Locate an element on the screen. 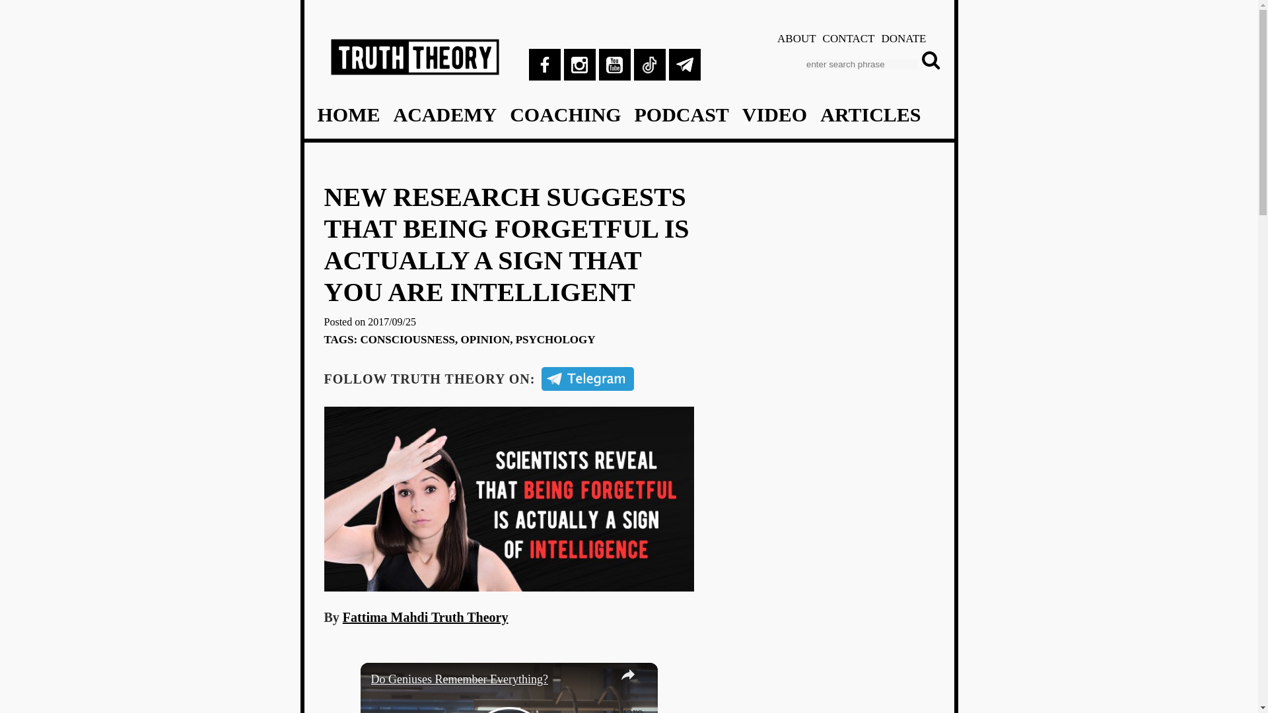 The image size is (1268, 713). VIDEO is located at coordinates (774, 115).